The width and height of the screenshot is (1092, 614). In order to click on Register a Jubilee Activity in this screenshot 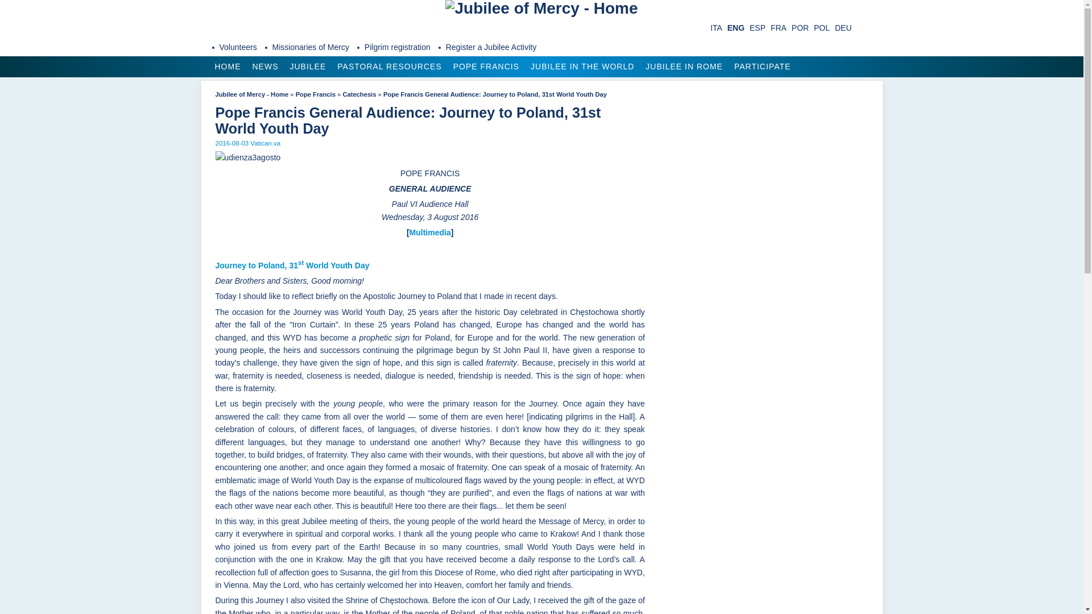, I will do `click(491, 47)`.